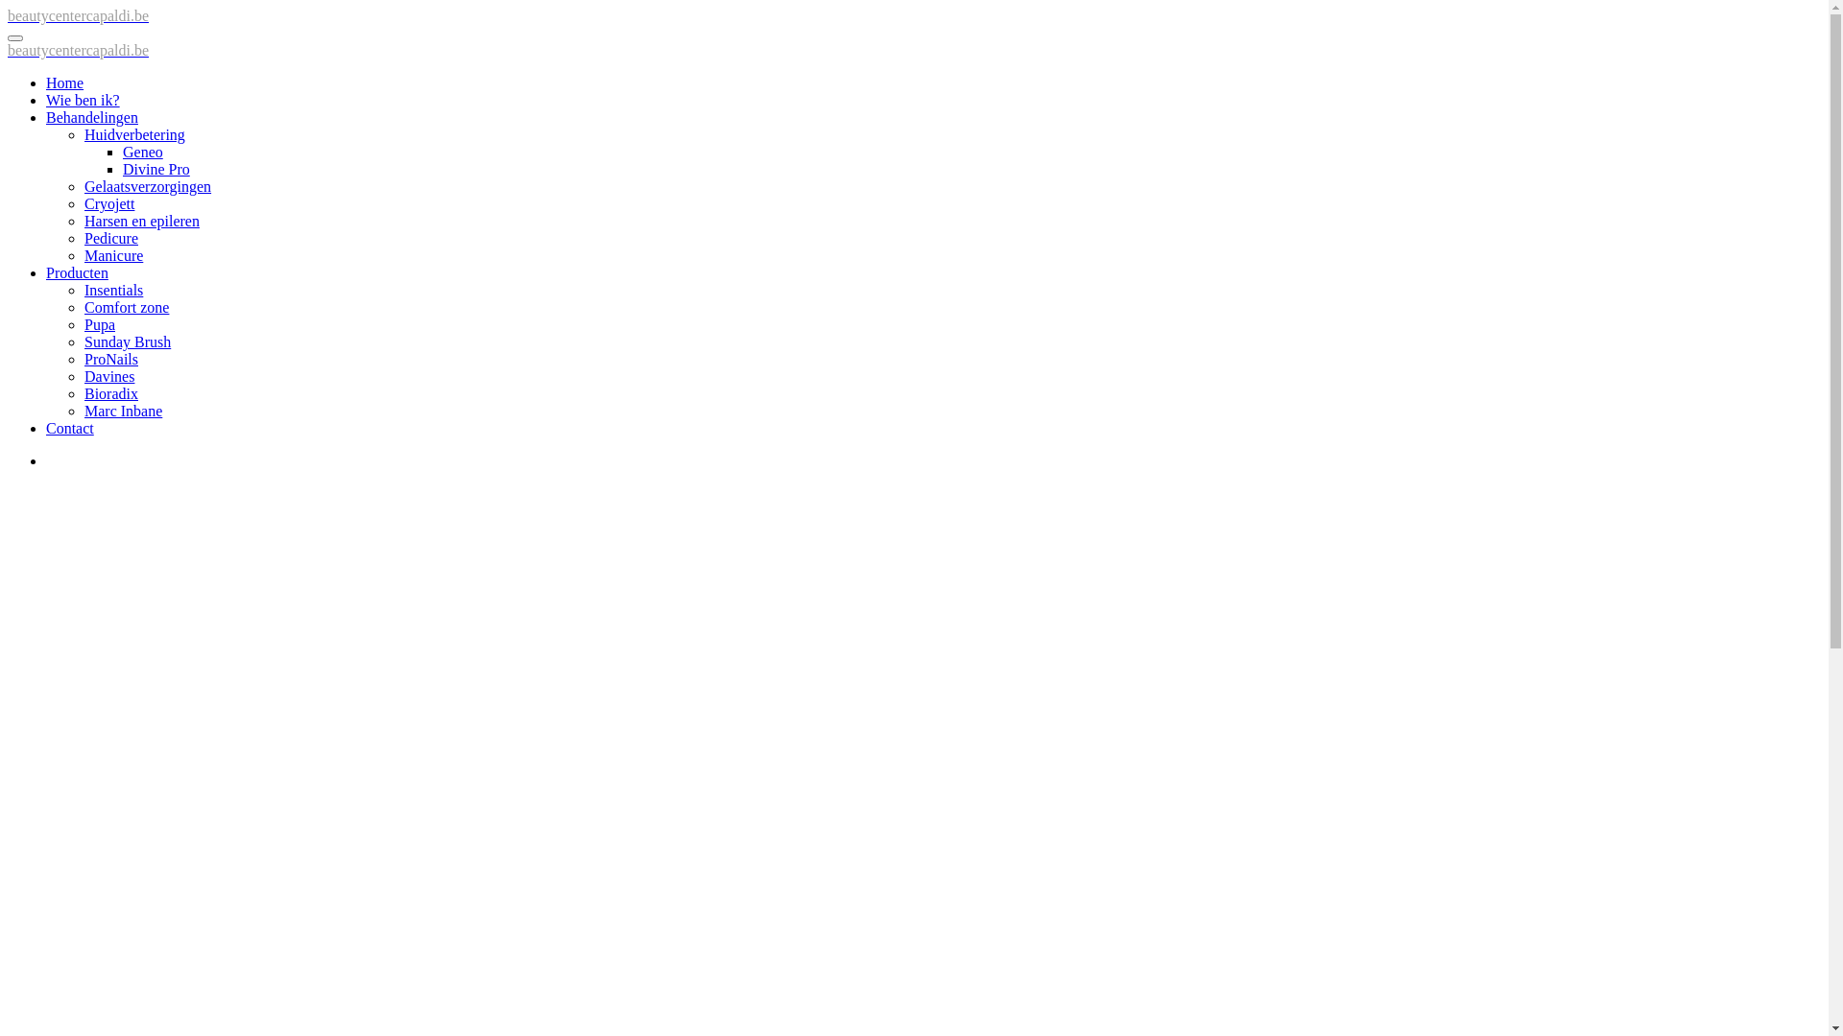 This screenshot has height=1036, width=1843. I want to click on Marc Inbane, so click(123, 411).